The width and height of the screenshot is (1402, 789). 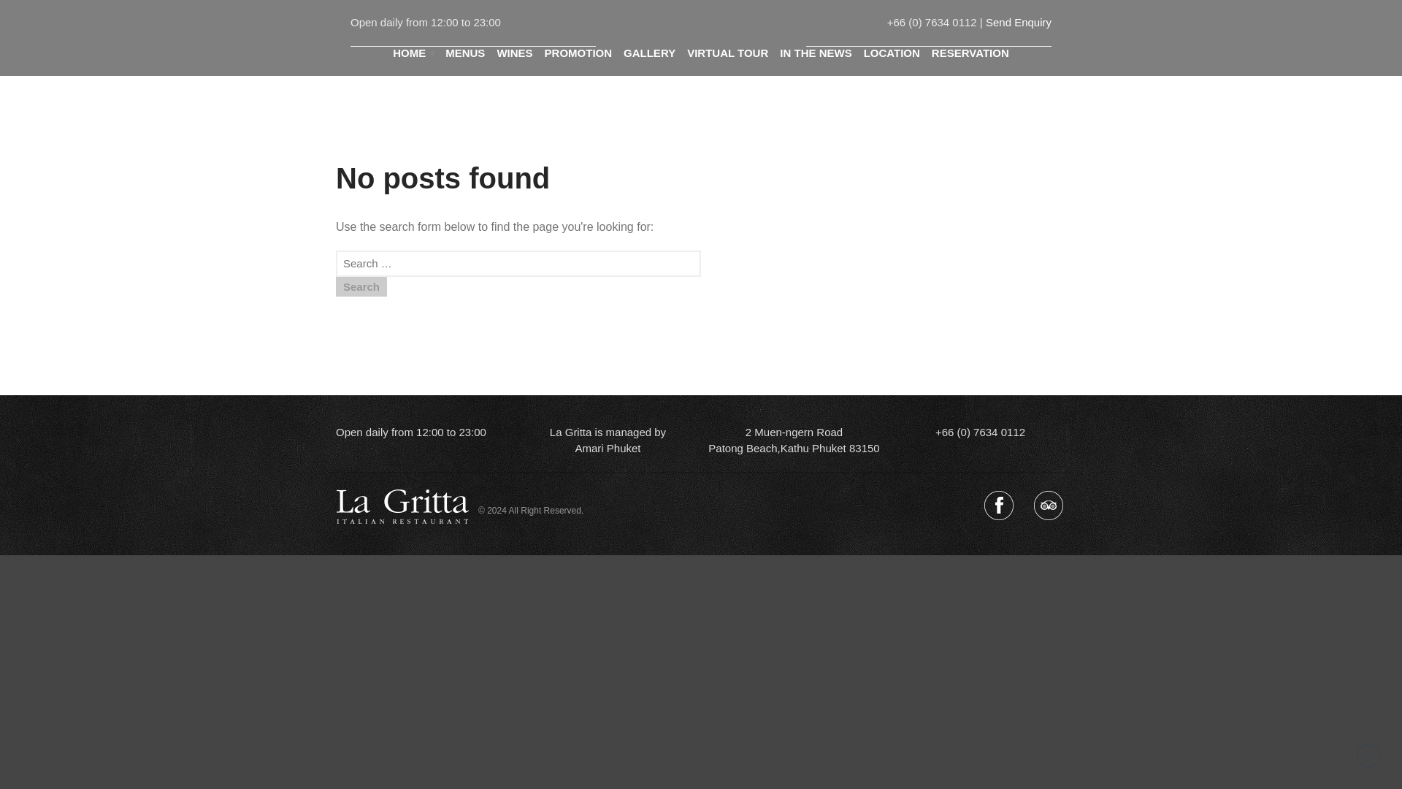 I want to click on facebook, so click(x=999, y=506).